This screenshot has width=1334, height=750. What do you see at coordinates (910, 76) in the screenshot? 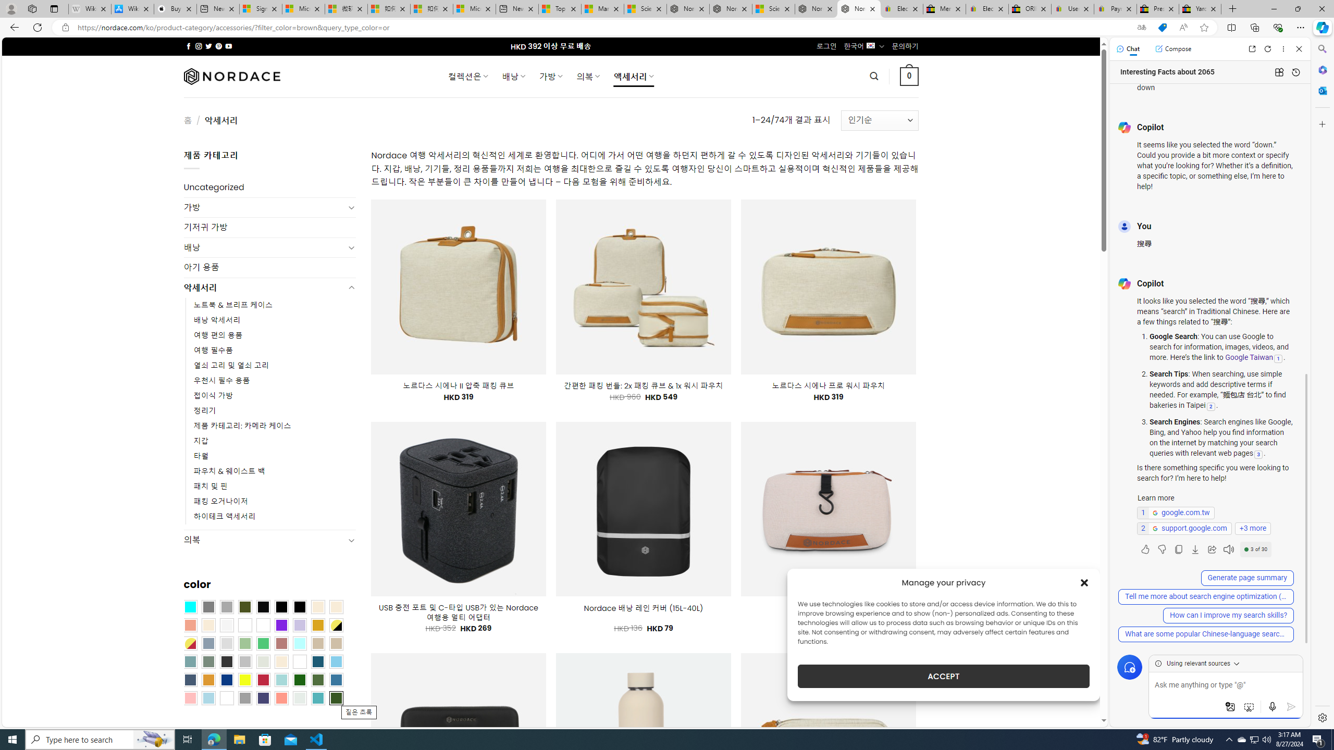
I see `  0  ` at bounding box center [910, 76].